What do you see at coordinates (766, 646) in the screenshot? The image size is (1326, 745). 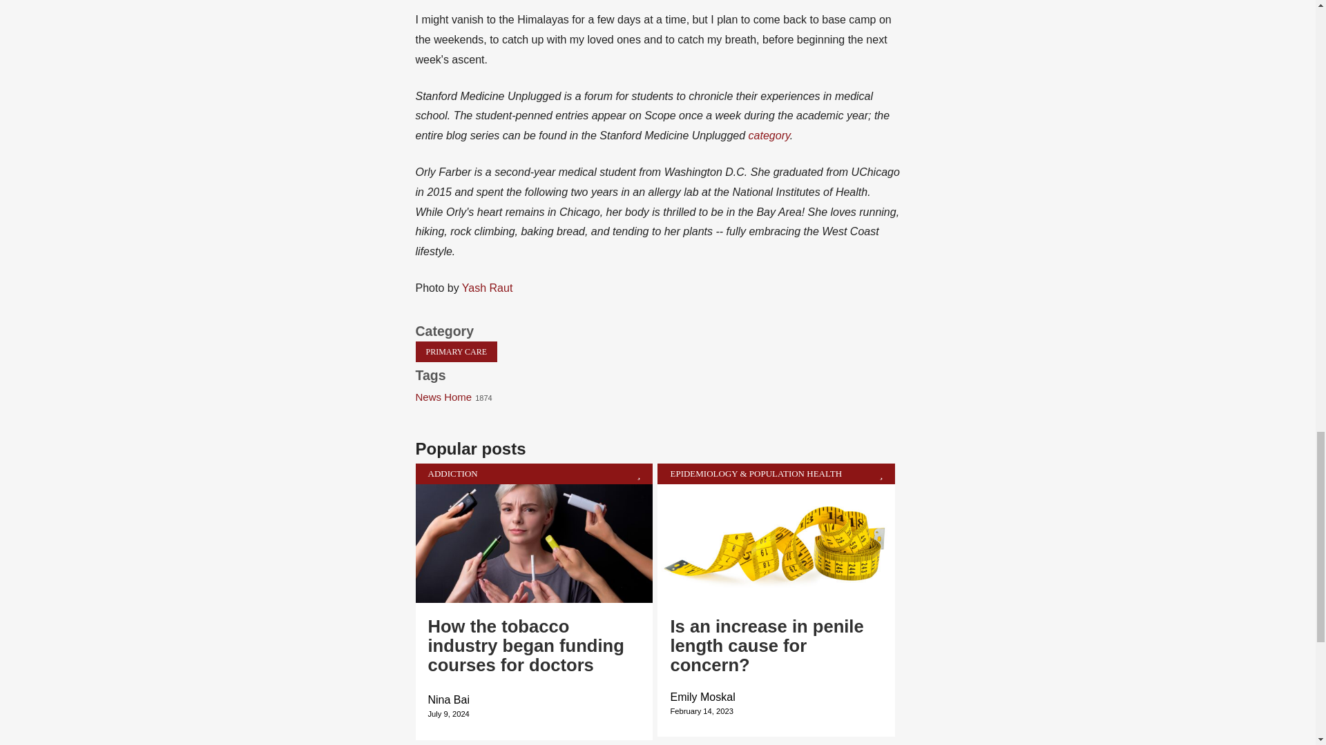 I see `Is an increase in penile length cause for concern?` at bounding box center [766, 646].